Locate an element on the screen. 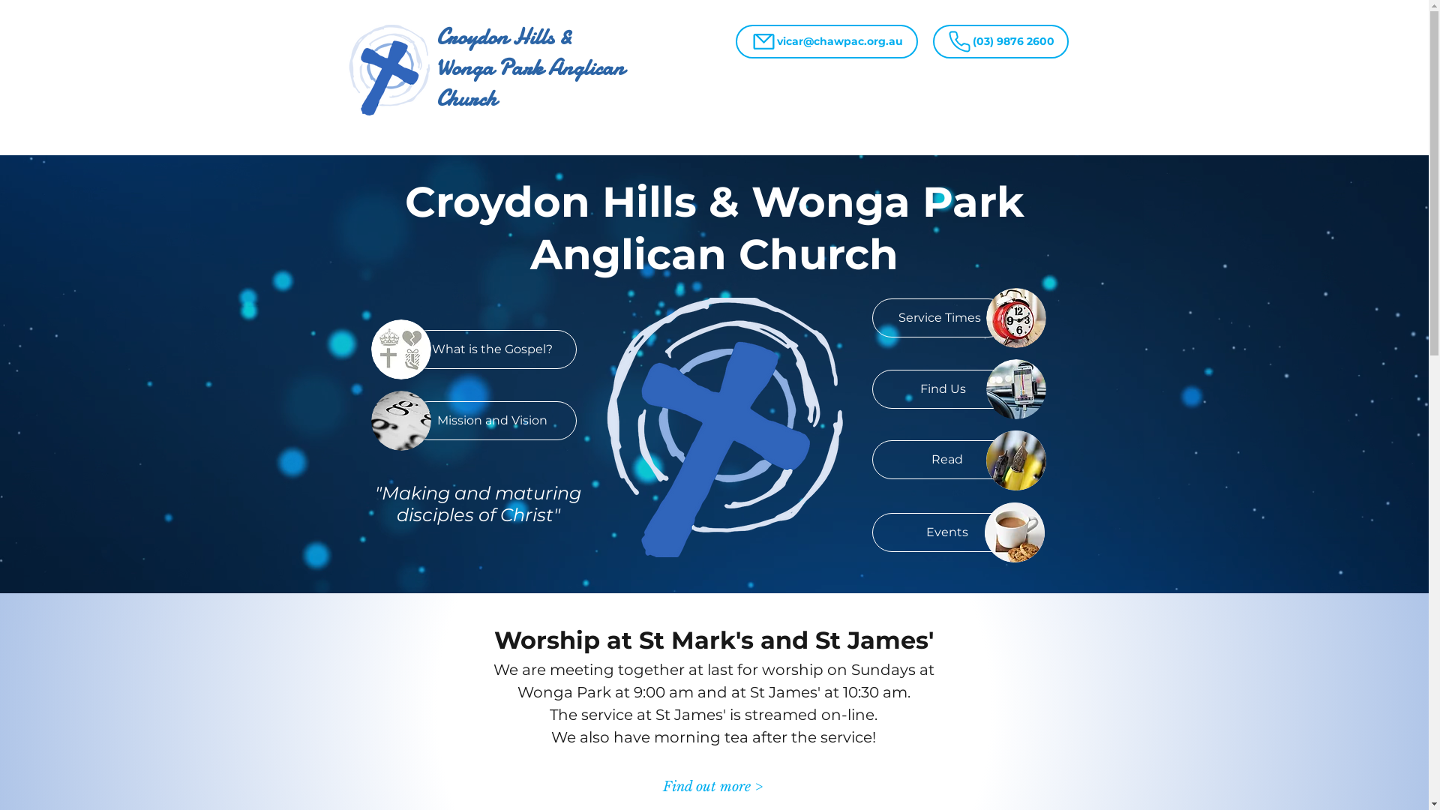 This screenshot has height=810, width=1440. Croydon Hills & Wonga Park Anglican Church is located at coordinates (530, 67).